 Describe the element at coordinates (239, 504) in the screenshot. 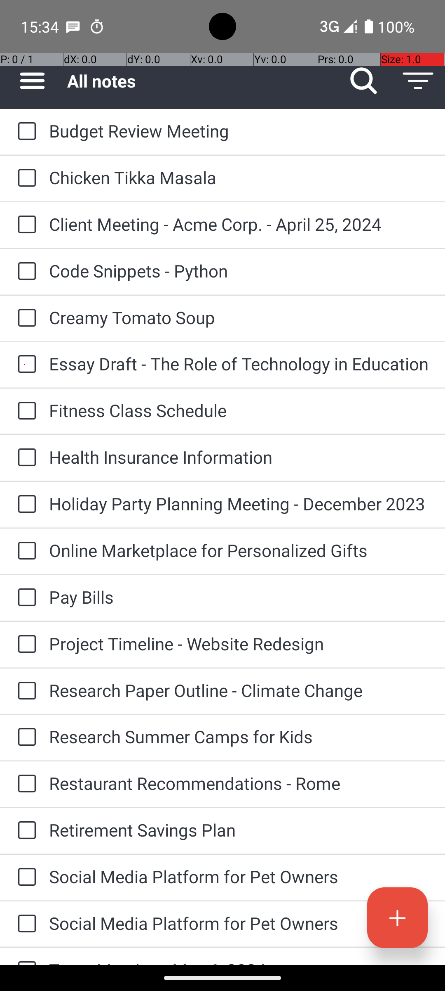

I see `Holiday Party Planning Meeting - December 2023` at that location.